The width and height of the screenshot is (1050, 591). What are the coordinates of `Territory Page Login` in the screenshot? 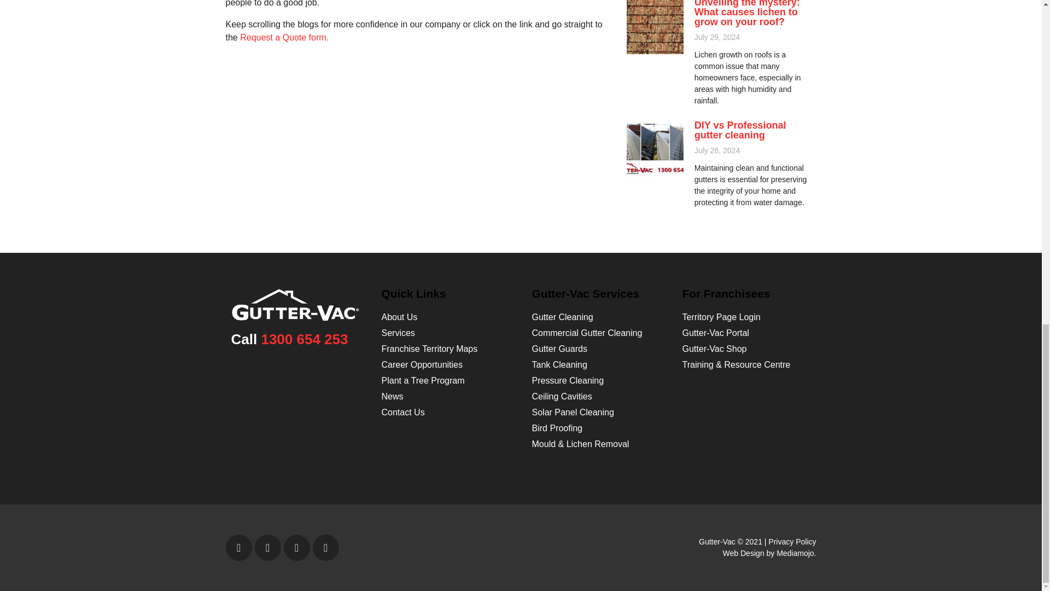 It's located at (721, 317).